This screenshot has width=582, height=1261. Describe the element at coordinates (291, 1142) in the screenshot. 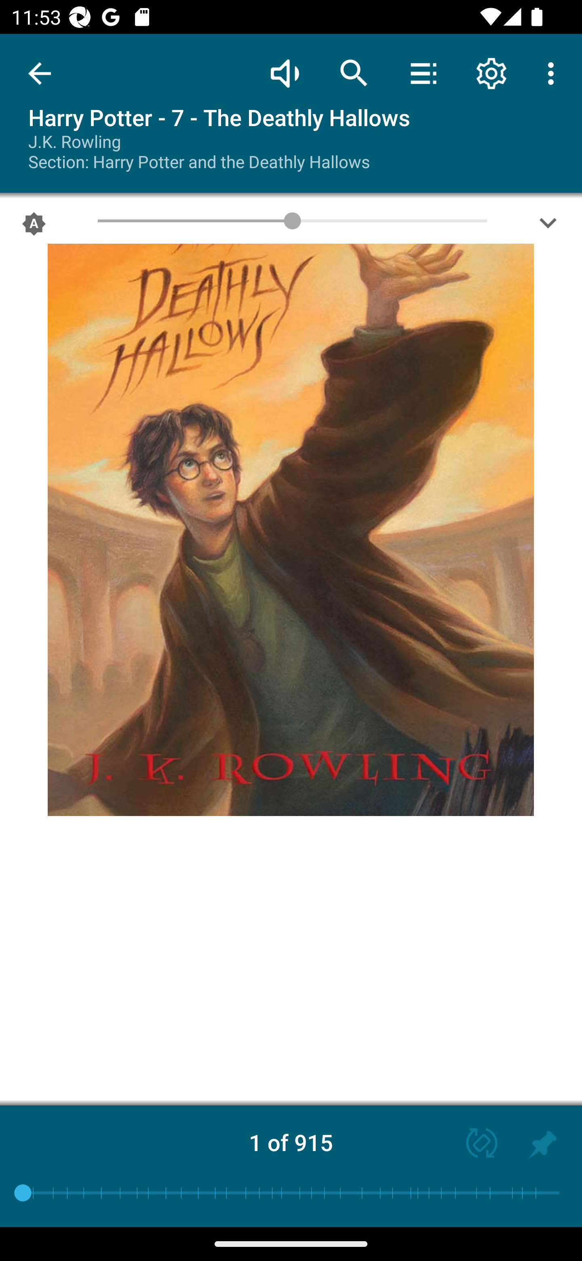

I see `1 of 915` at that location.